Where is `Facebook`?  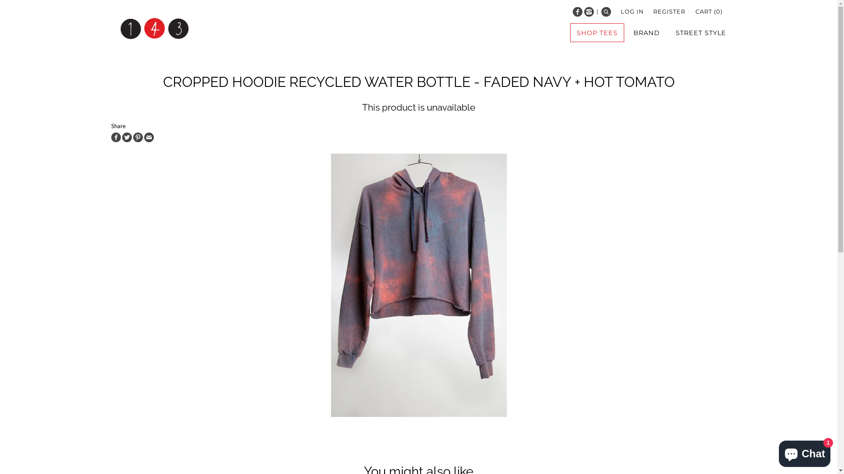
Facebook is located at coordinates (578, 12).